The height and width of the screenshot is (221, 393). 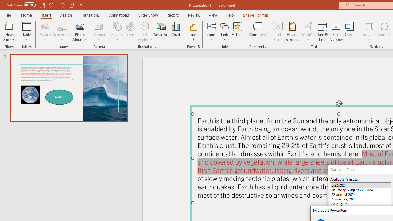 What do you see at coordinates (360, 199) in the screenshot?
I see `August 22, 2024` at bounding box center [360, 199].